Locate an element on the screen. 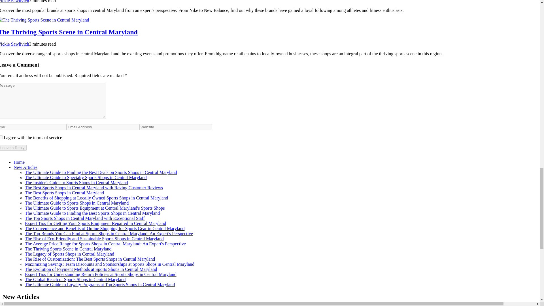 This screenshot has height=306, width=544. Leave a Reply is located at coordinates (13, 148).